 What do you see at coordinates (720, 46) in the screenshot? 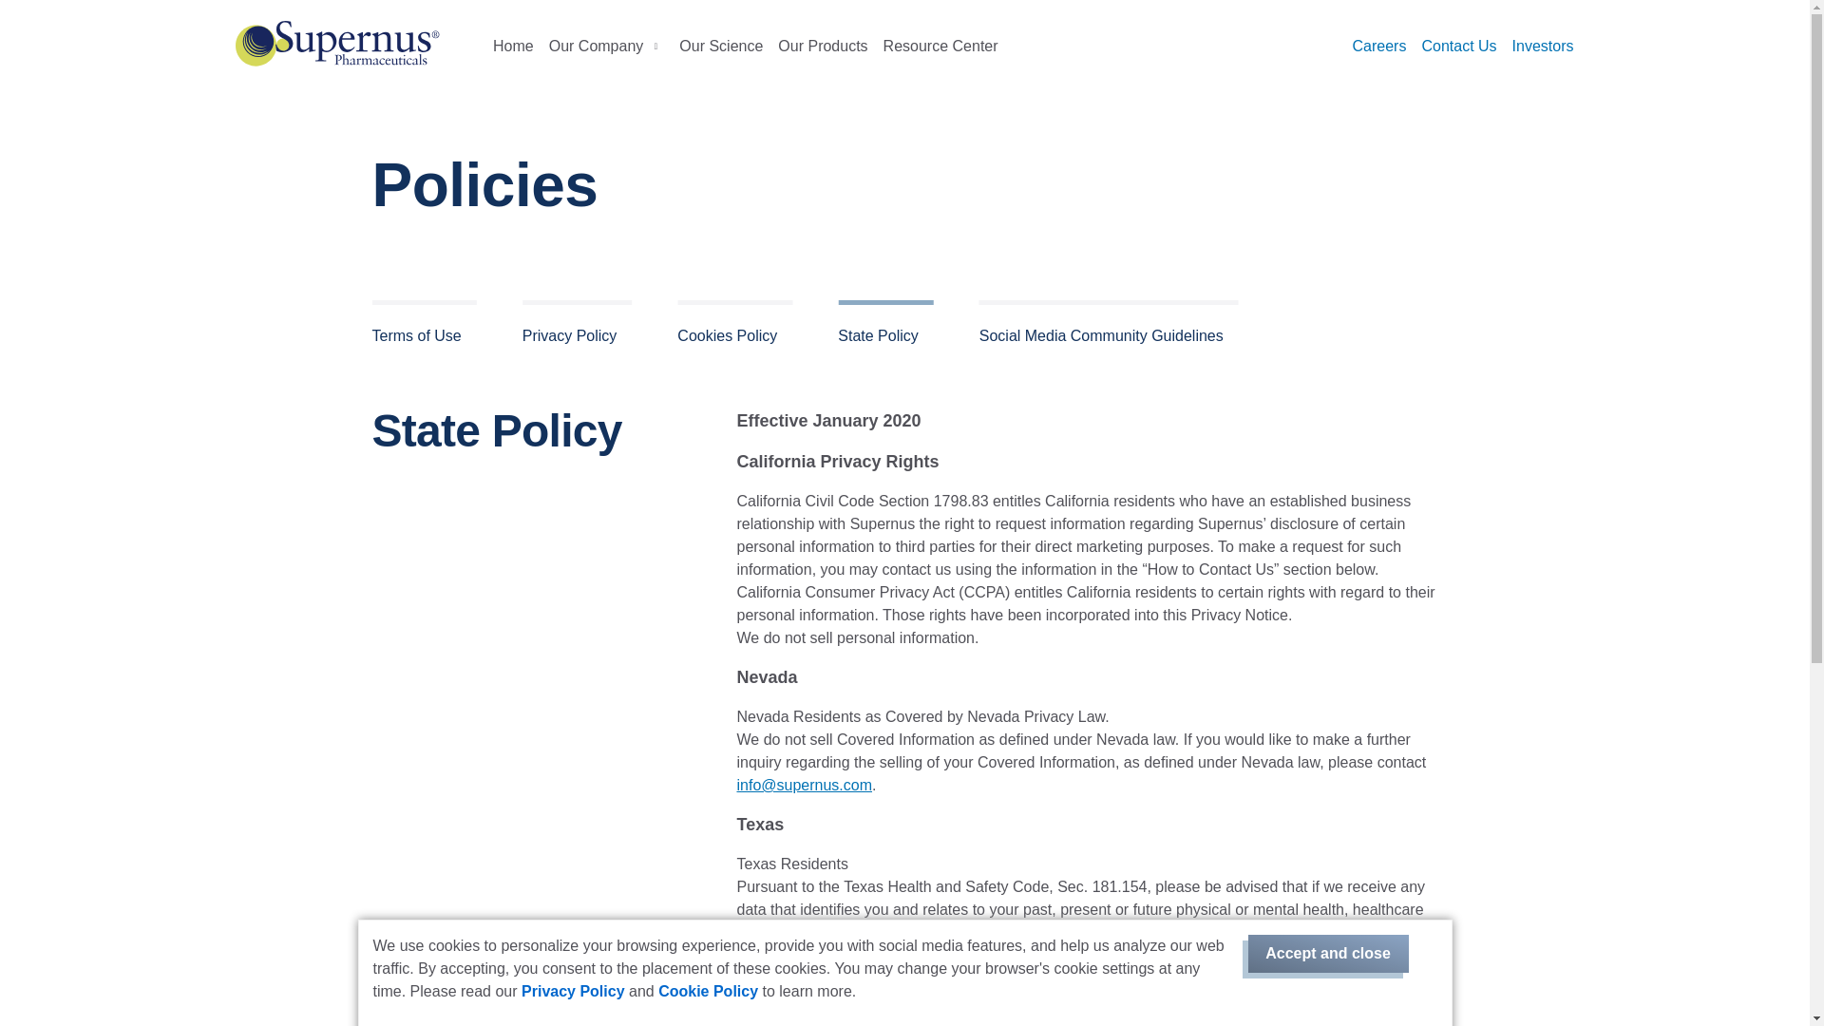
I see `Our Science` at bounding box center [720, 46].